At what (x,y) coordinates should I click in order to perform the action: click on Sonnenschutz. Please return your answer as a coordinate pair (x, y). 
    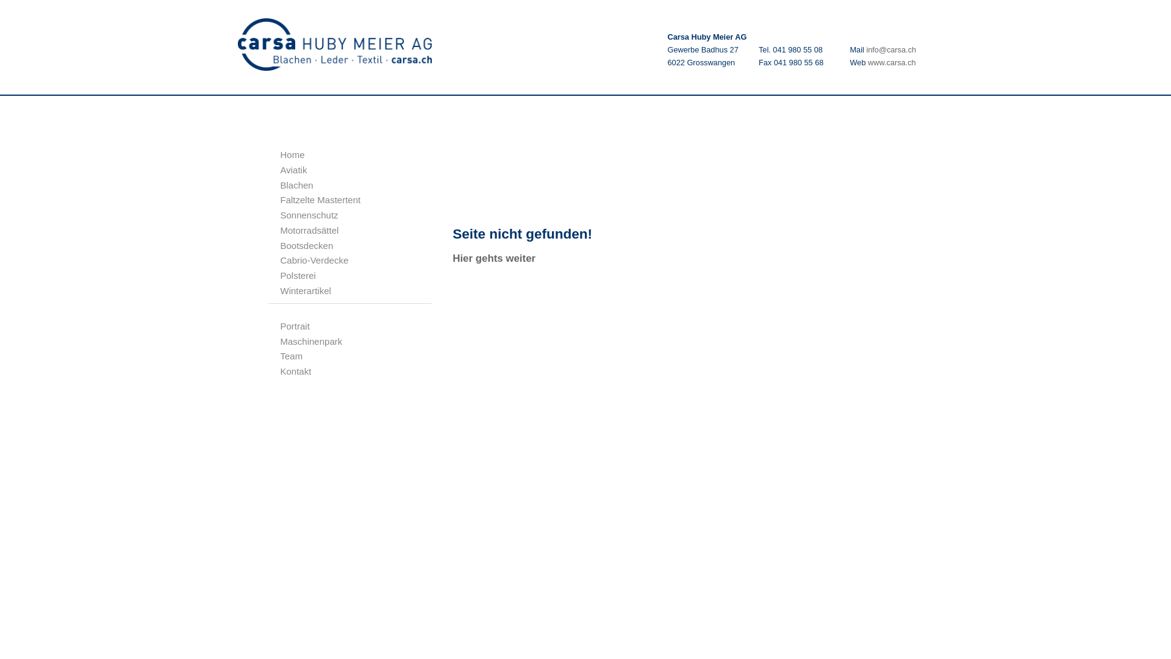
    Looking at the image, I should click on (310, 215).